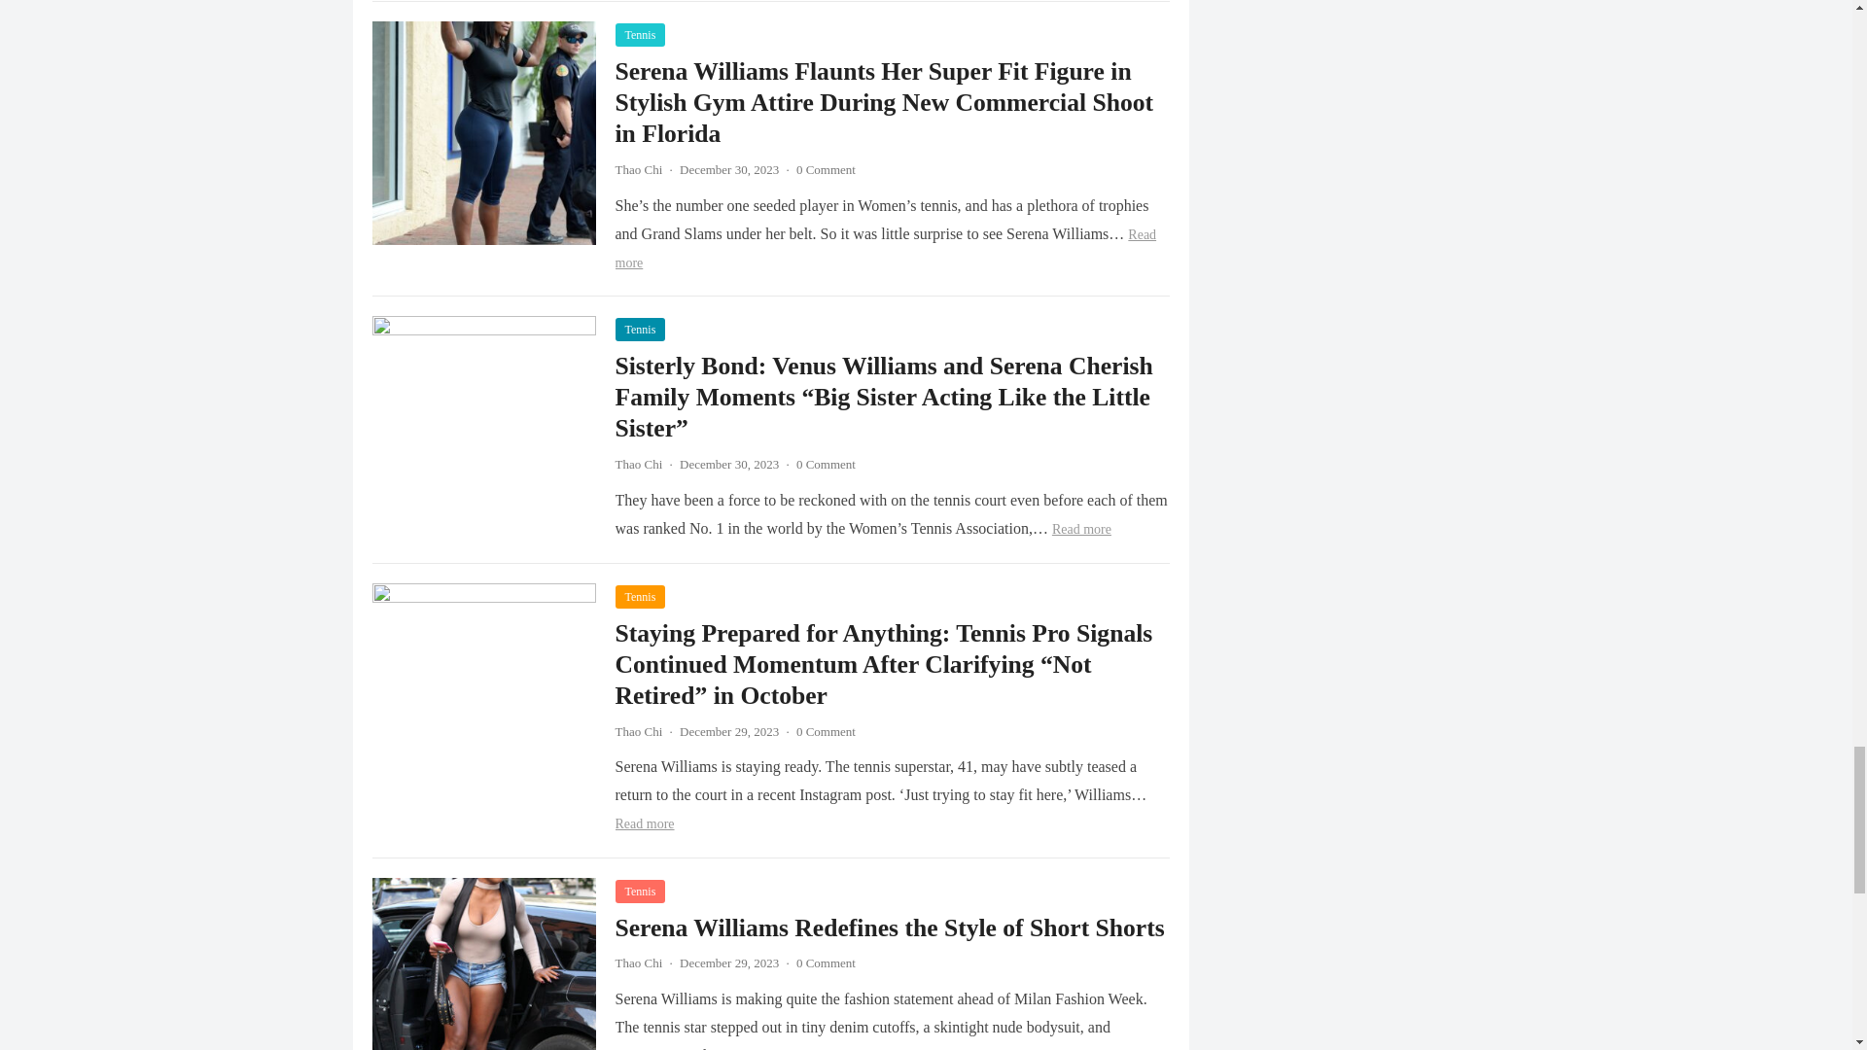 The width and height of the screenshot is (1867, 1050). What do you see at coordinates (638, 169) in the screenshot?
I see `Thao Chi` at bounding box center [638, 169].